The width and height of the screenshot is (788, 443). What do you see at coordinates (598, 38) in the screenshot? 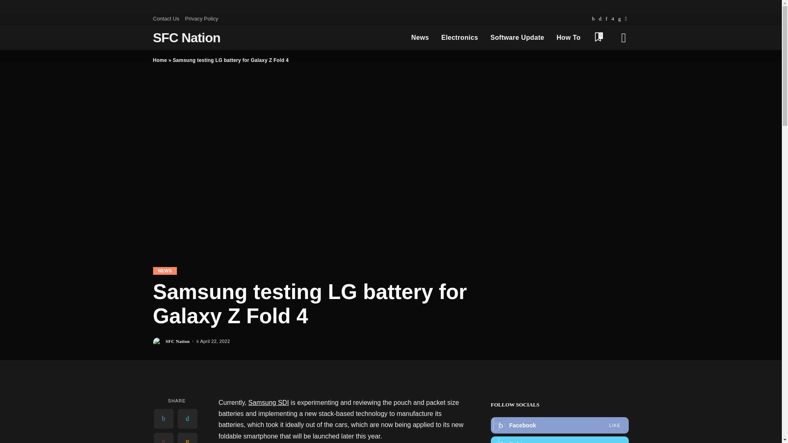
I see `0` at bounding box center [598, 38].